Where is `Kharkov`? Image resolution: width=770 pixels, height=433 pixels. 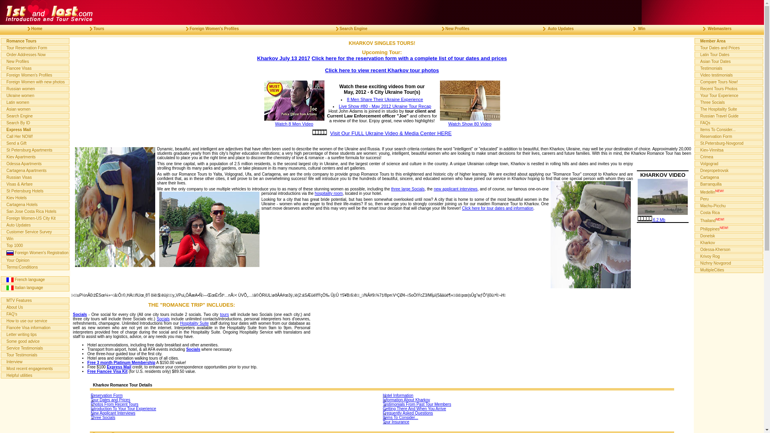
Kharkov is located at coordinates (729, 243).